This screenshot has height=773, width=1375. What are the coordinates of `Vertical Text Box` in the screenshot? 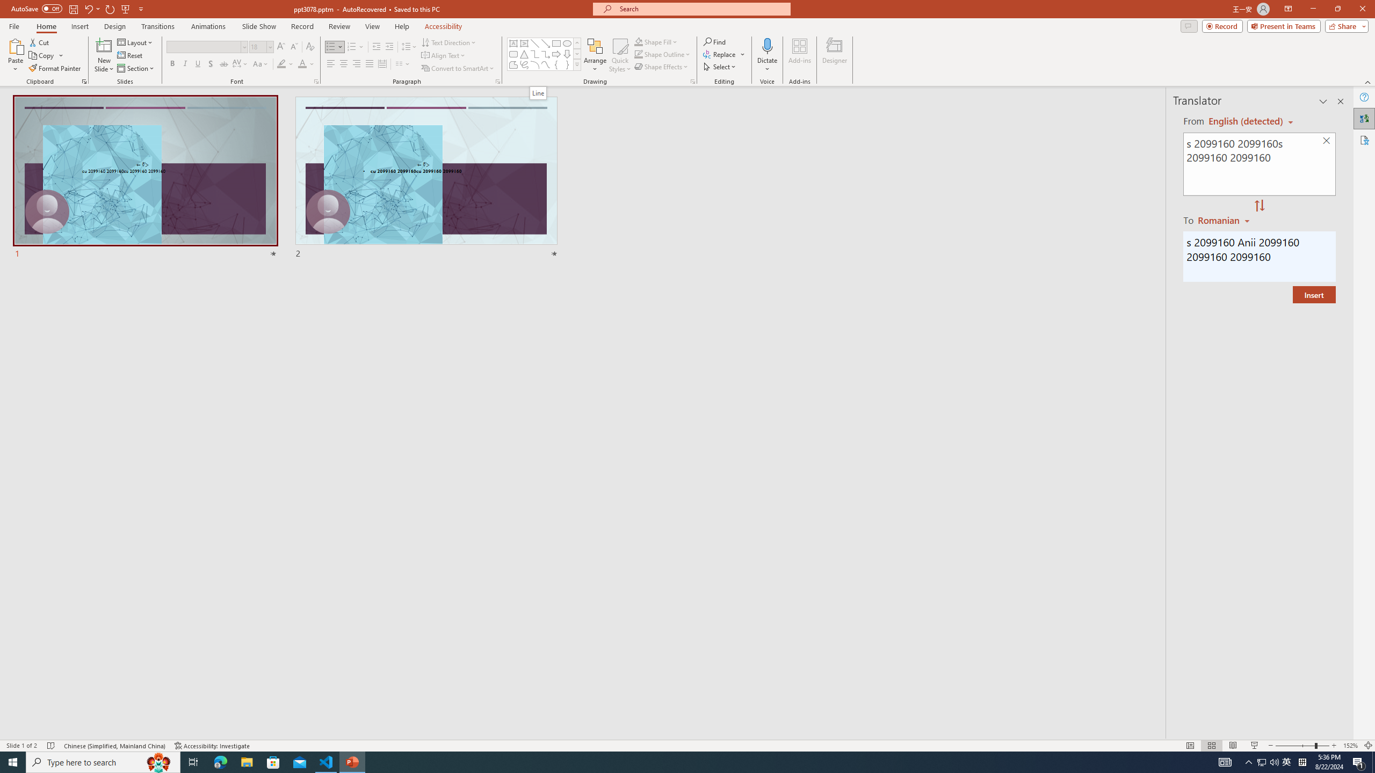 It's located at (524, 43).